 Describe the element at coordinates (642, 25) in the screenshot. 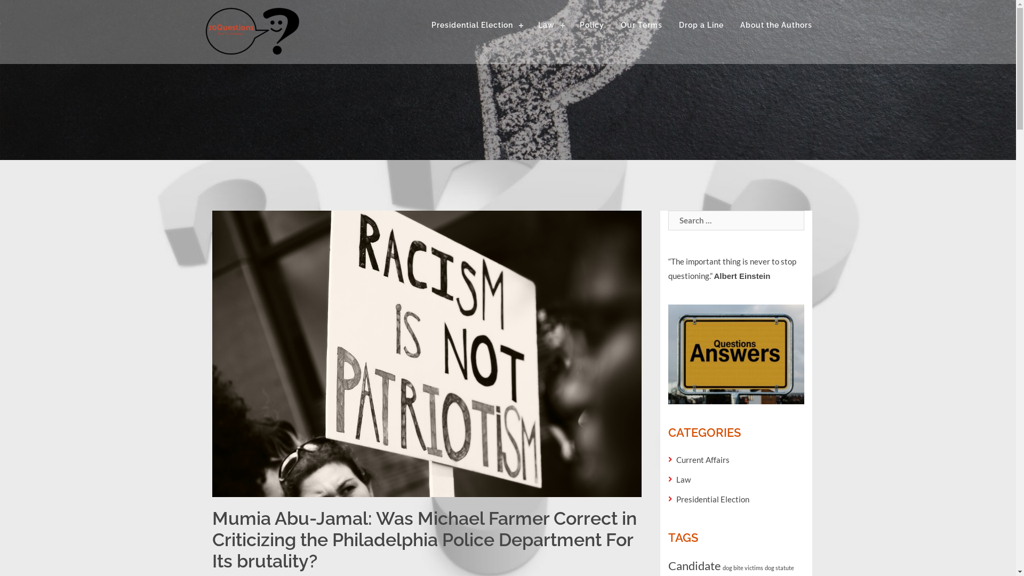

I see `Our Terms` at that location.